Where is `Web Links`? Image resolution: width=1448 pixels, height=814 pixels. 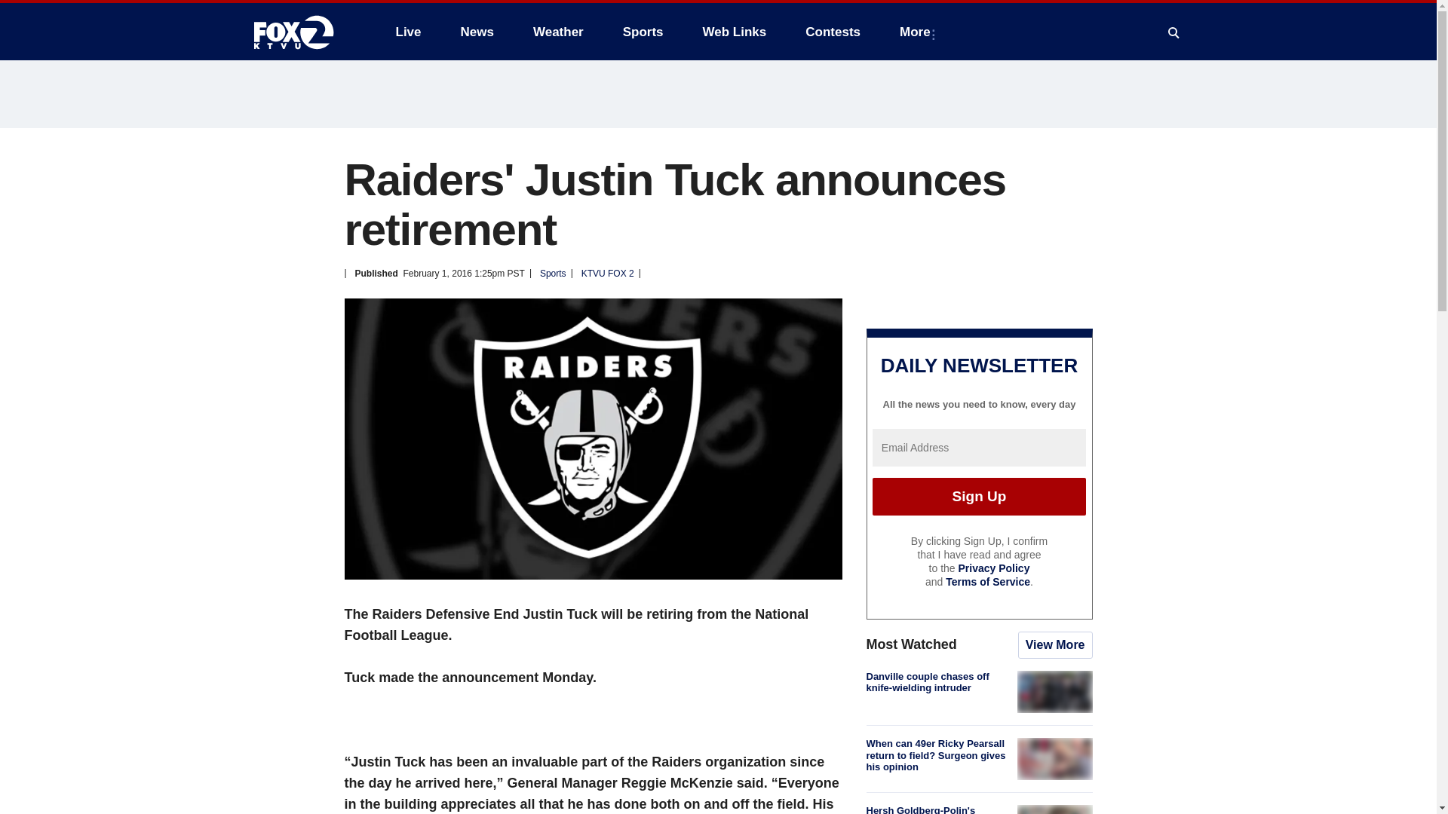
Web Links is located at coordinates (735, 32).